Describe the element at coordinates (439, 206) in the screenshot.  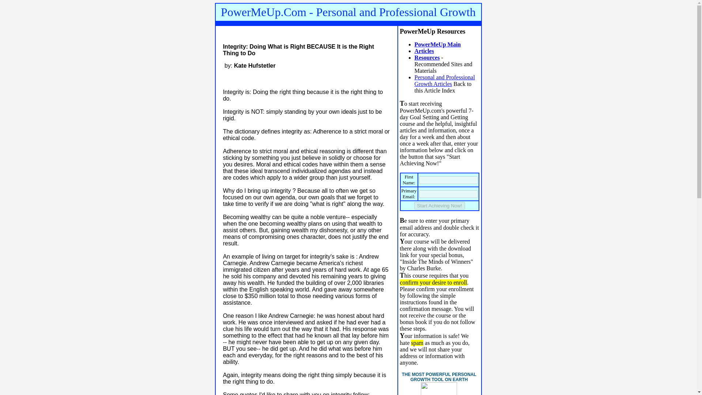
I see `Start Achieving Now!` at that location.